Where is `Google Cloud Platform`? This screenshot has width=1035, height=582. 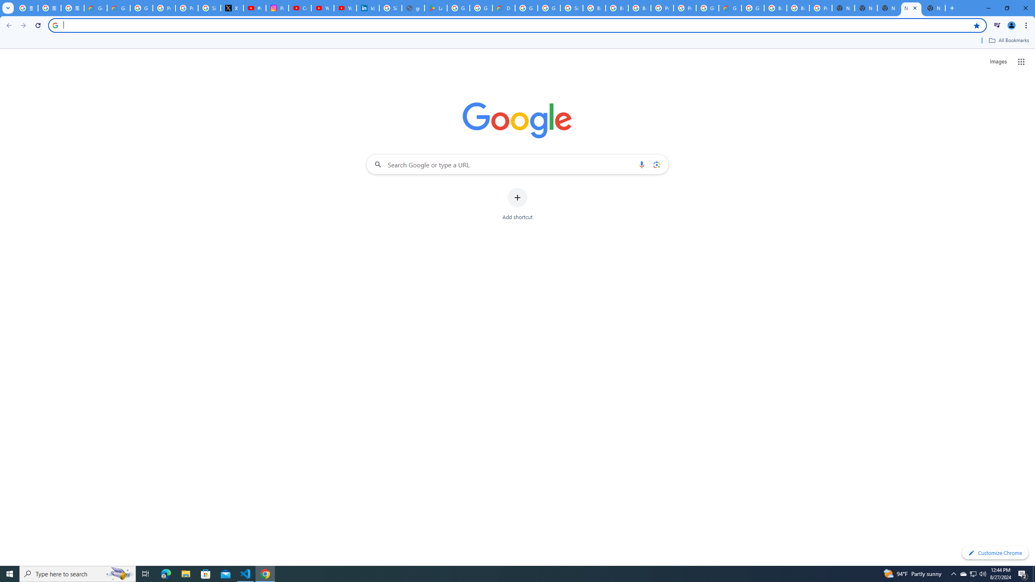 Google Cloud Platform is located at coordinates (753, 8).